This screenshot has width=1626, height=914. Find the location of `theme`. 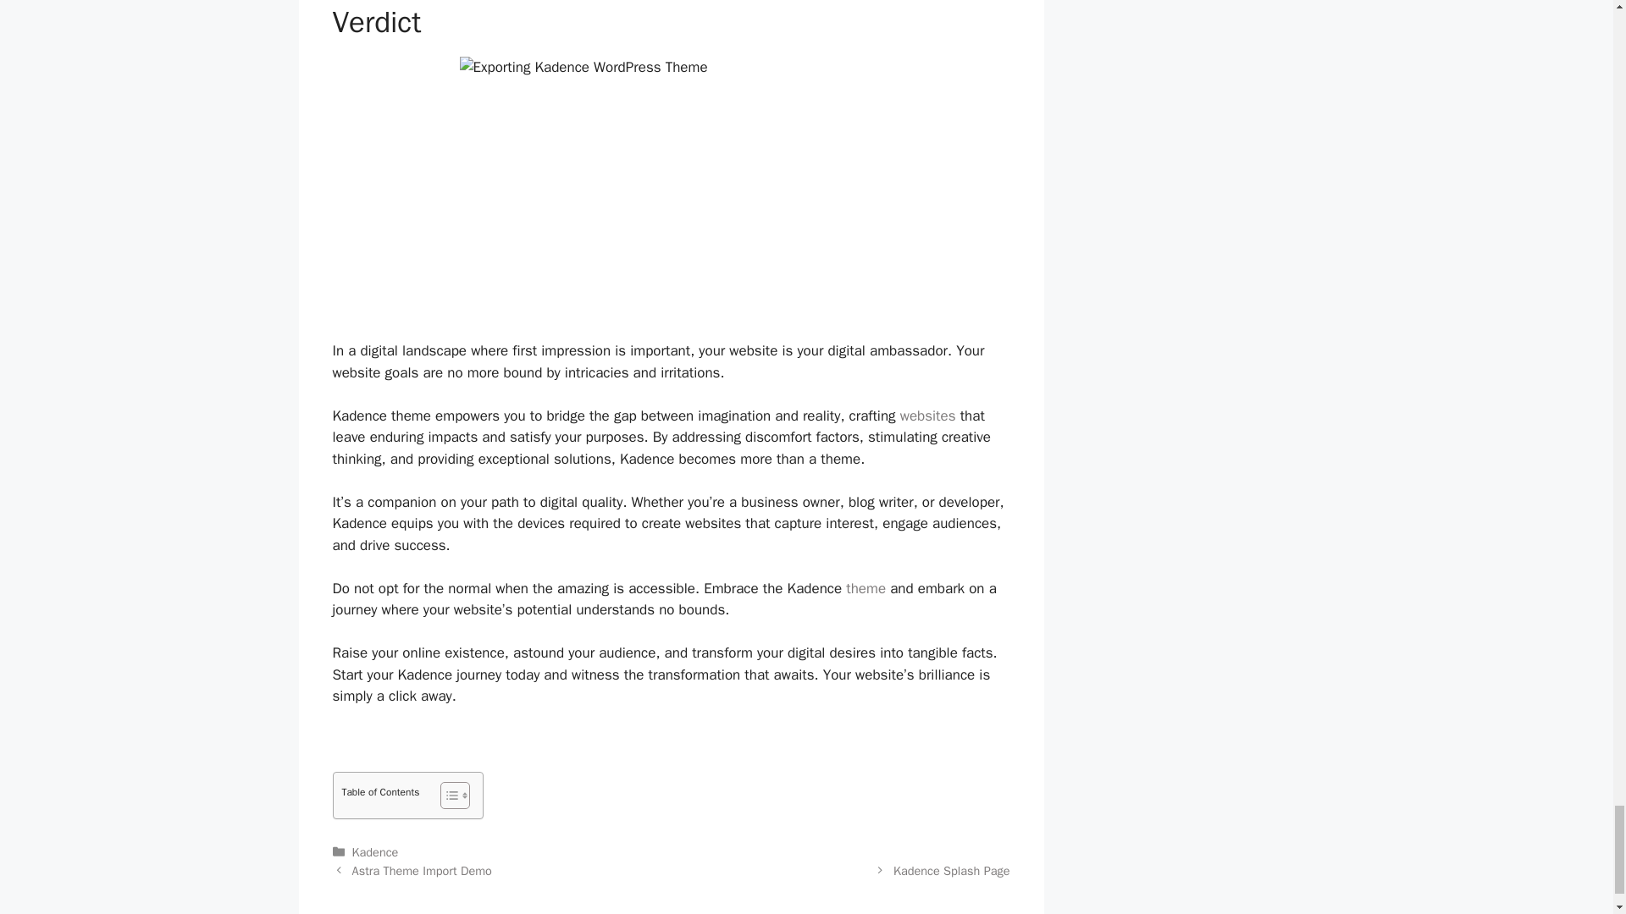

theme is located at coordinates (866, 588).